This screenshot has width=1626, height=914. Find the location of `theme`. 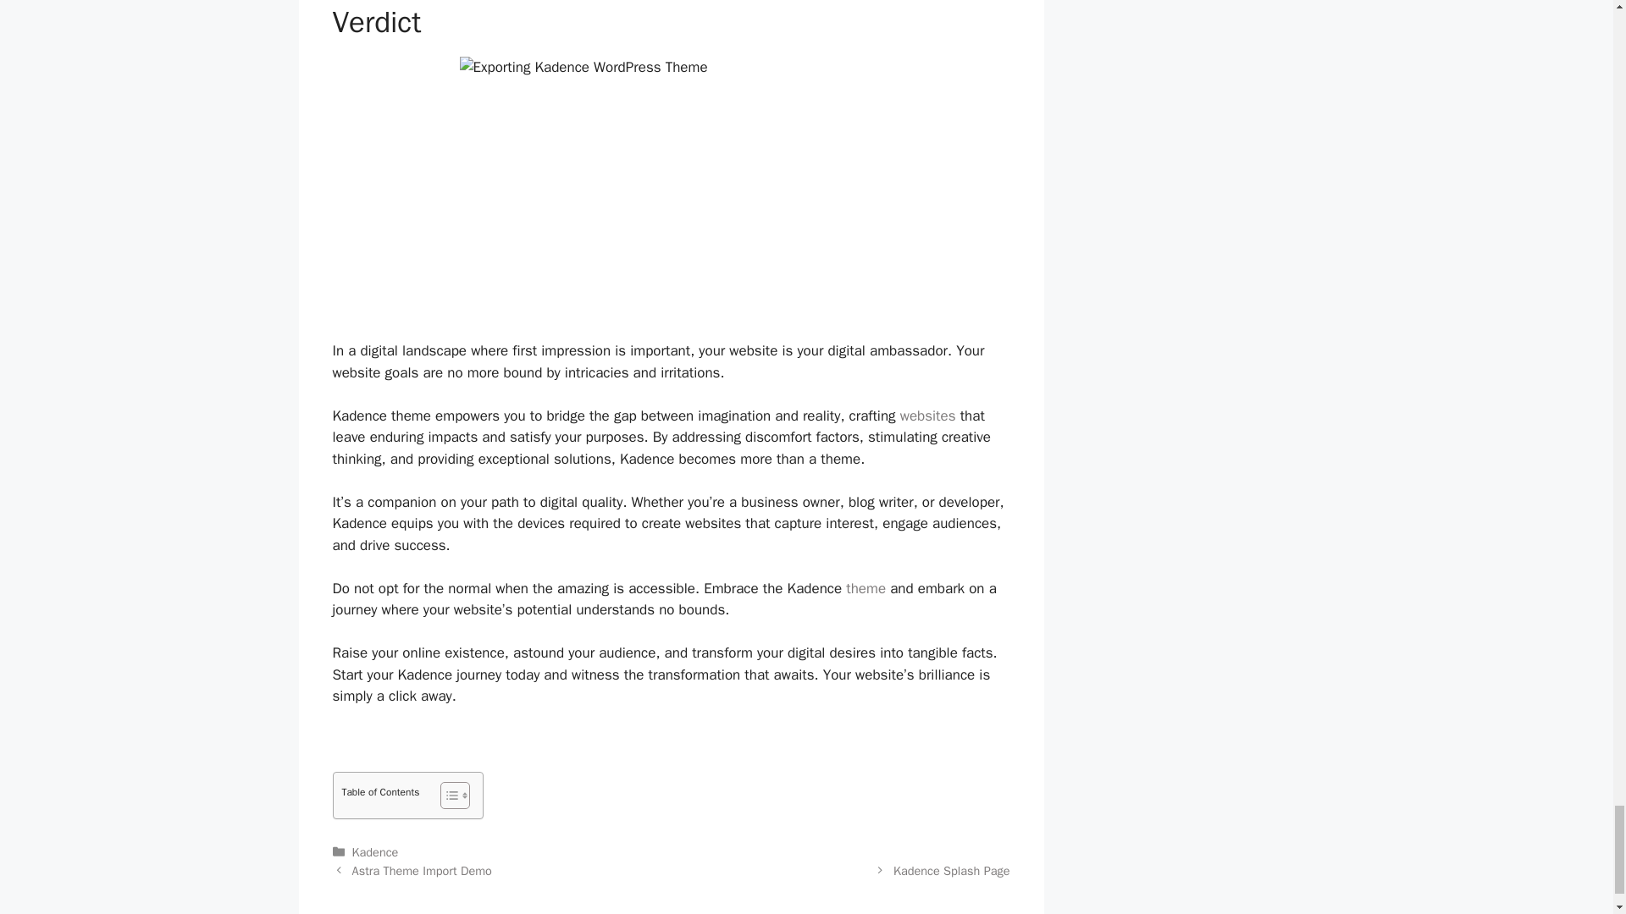

theme is located at coordinates (866, 588).